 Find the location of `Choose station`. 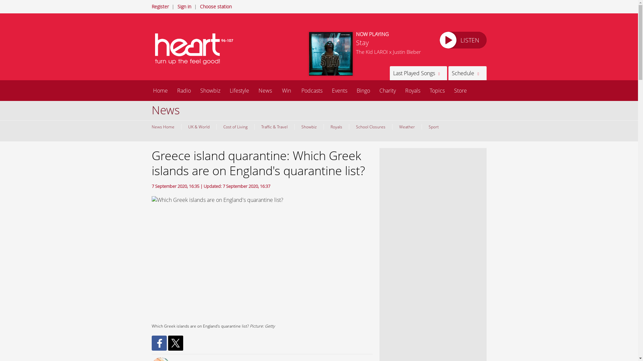

Choose station is located at coordinates (215, 6).